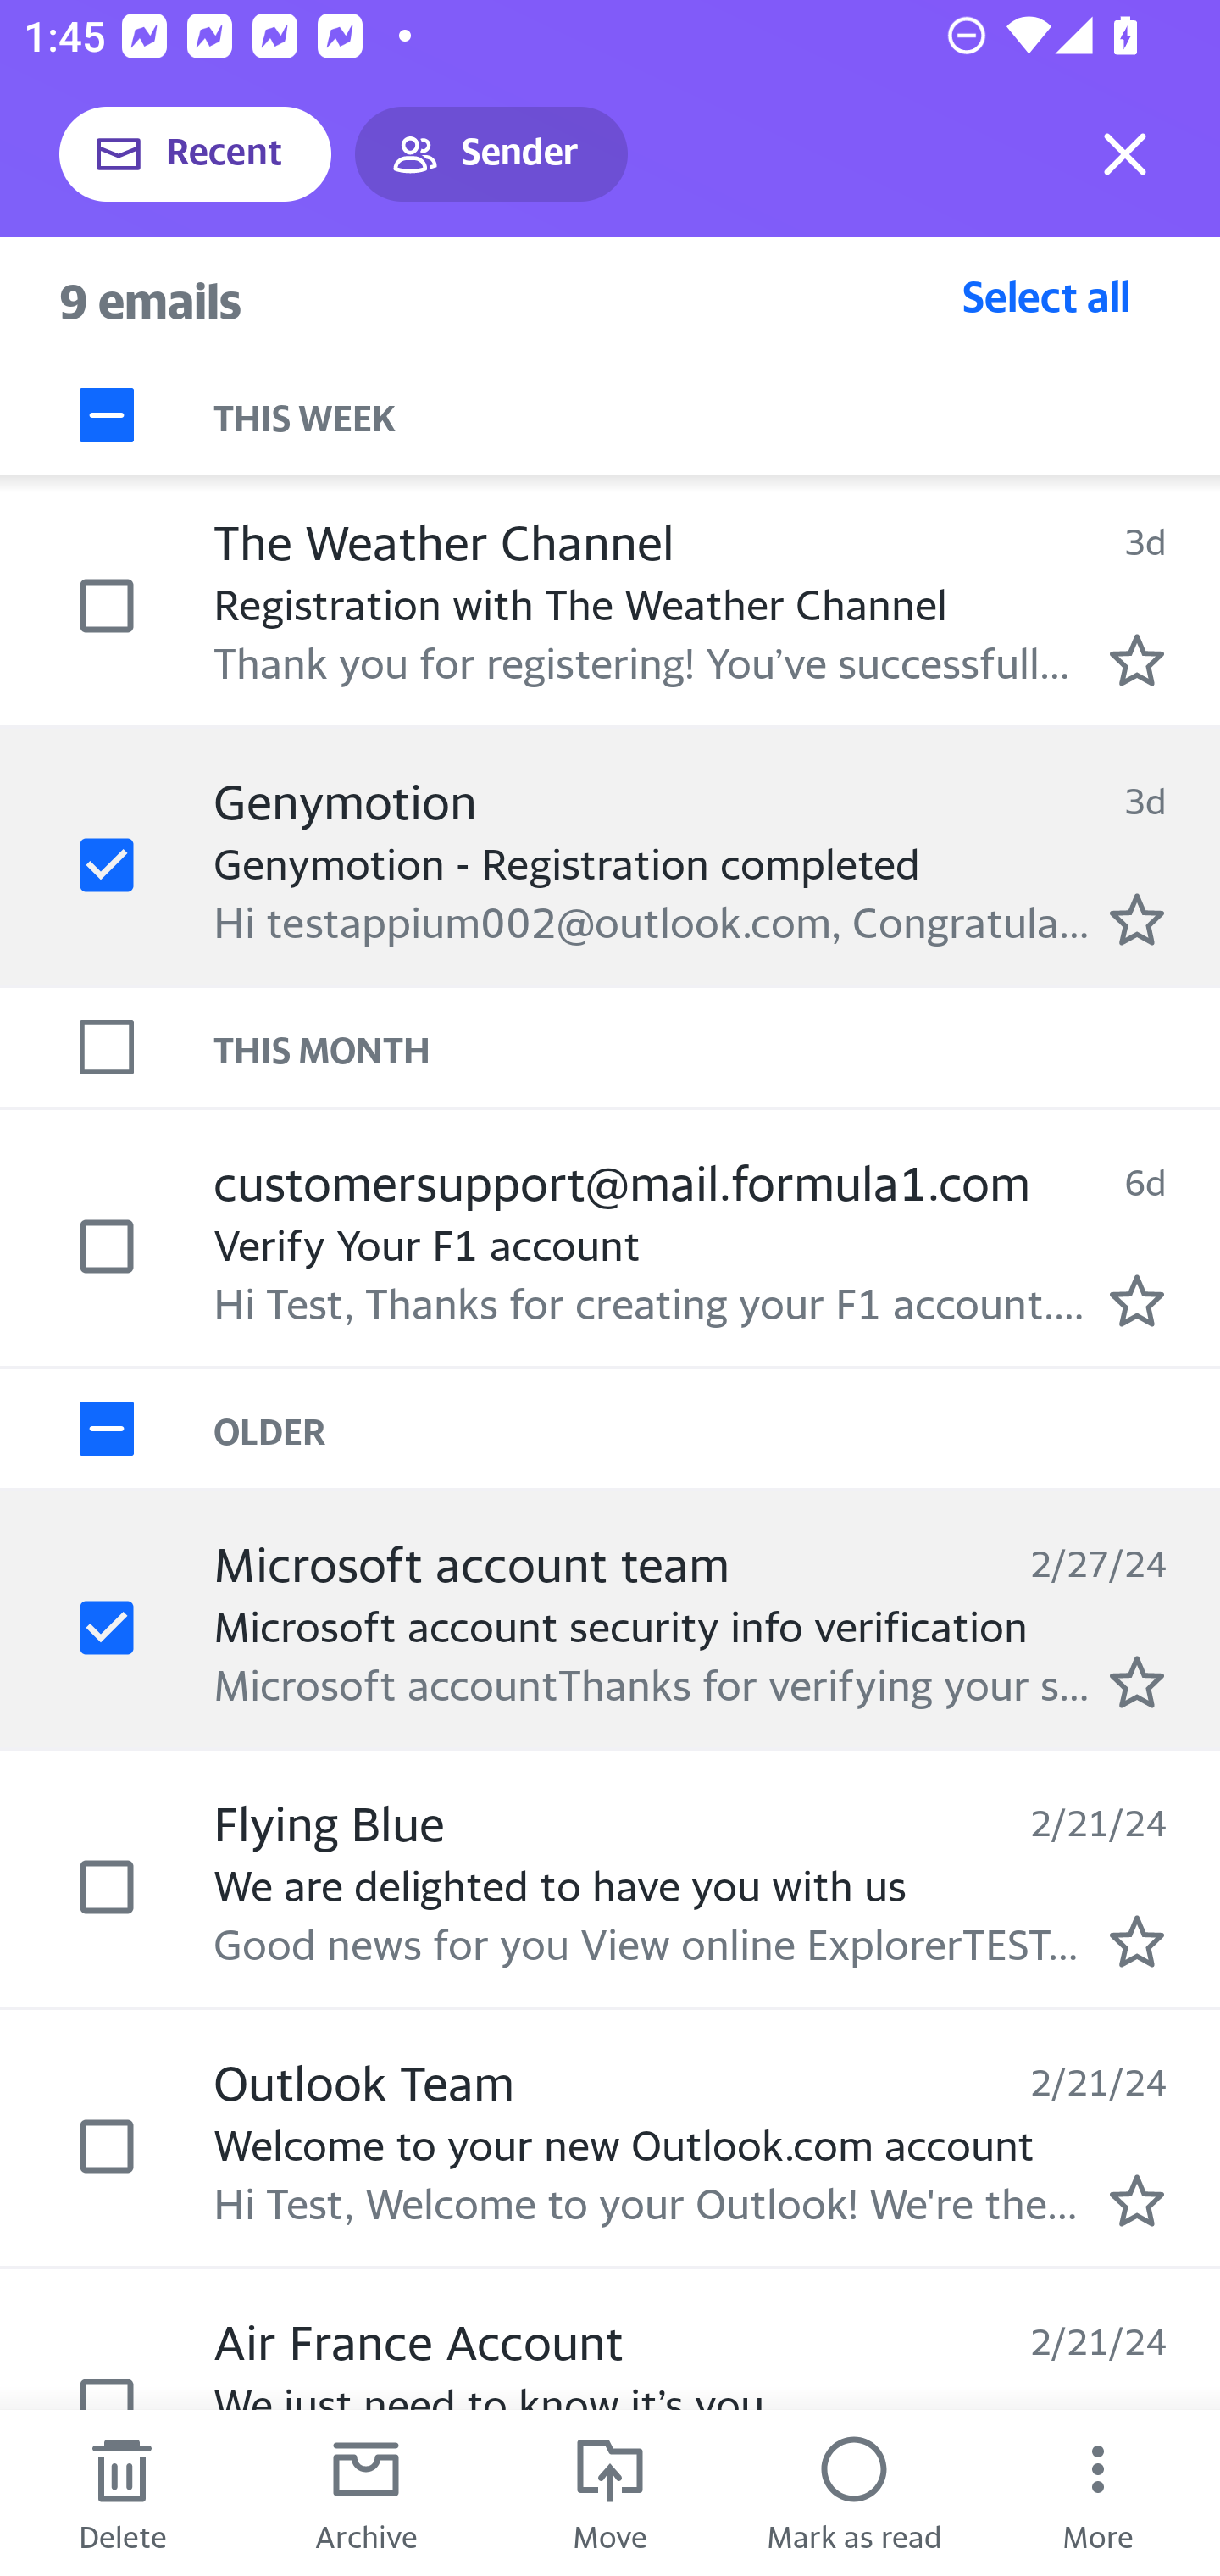  I want to click on Mark as read, so click(854, 2493).